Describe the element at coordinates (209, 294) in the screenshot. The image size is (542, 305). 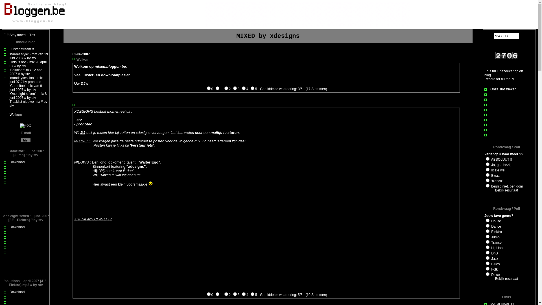
I see `0` at that location.